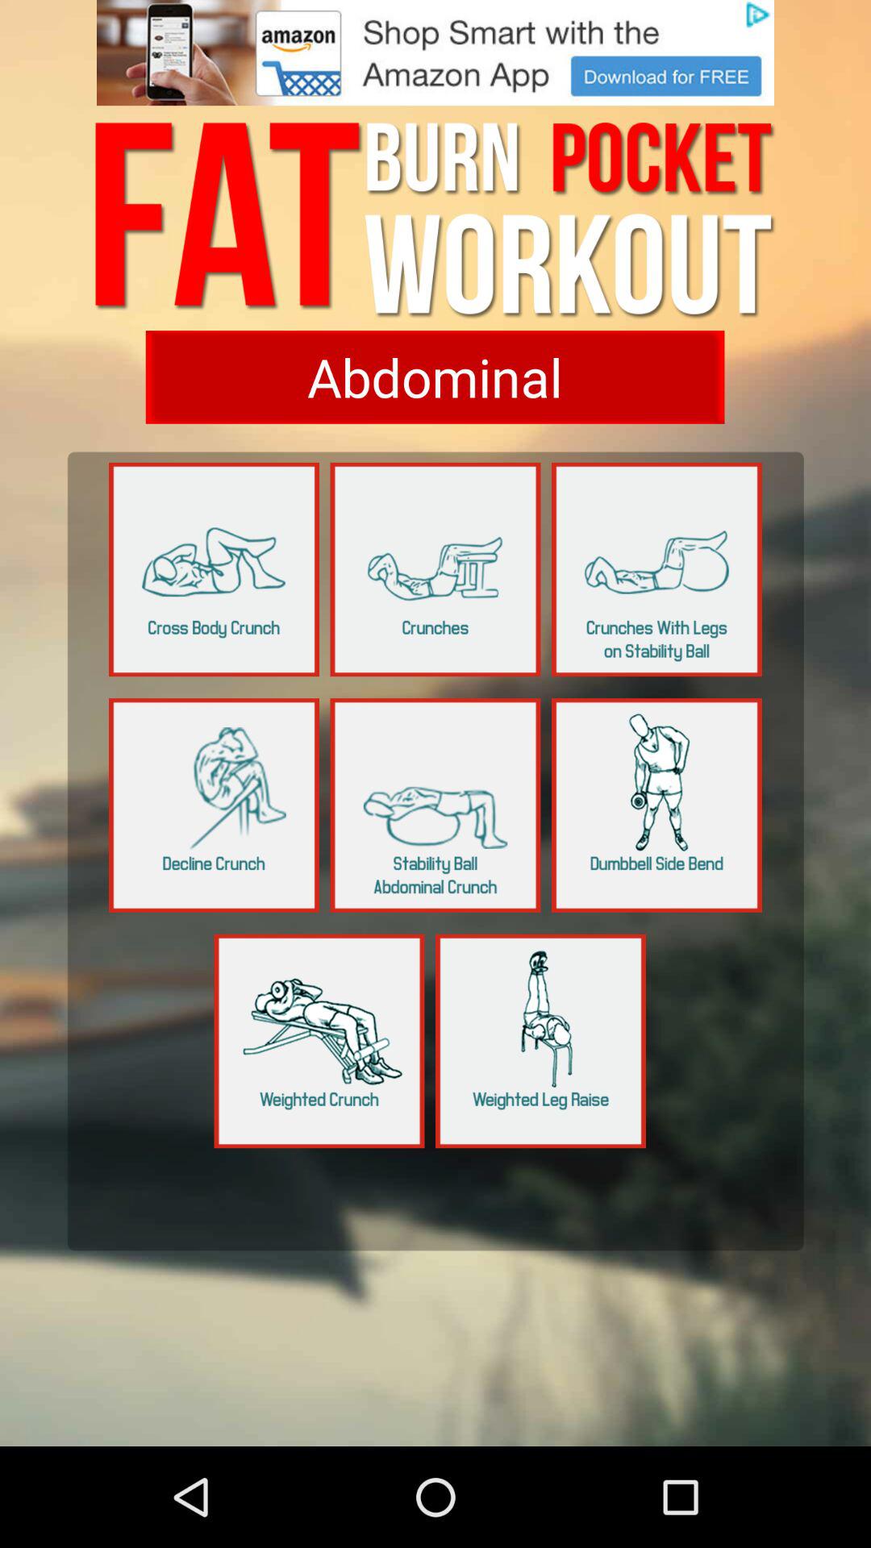  Describe the element at coordinates (435, 805) in the screenshot. I see `rosourse and execise` at that location.